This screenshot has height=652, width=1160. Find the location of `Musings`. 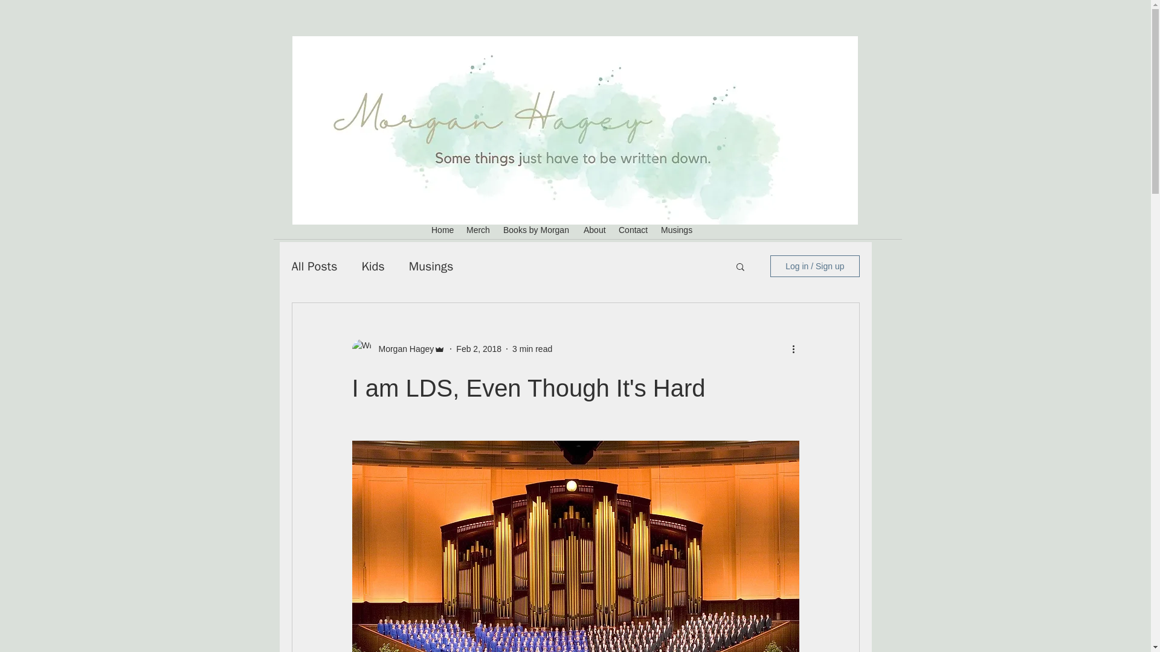

Musings is located at coordinates (677, 230).